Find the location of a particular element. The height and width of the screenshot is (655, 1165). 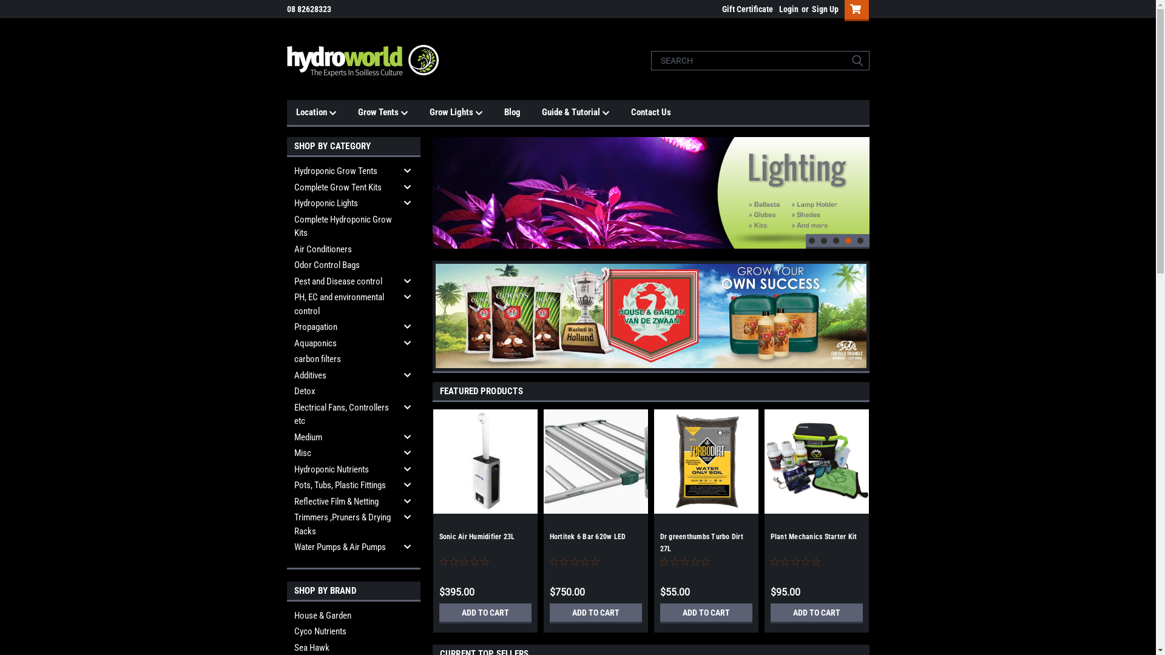

Hydro World is located at coordinates (362, 61).